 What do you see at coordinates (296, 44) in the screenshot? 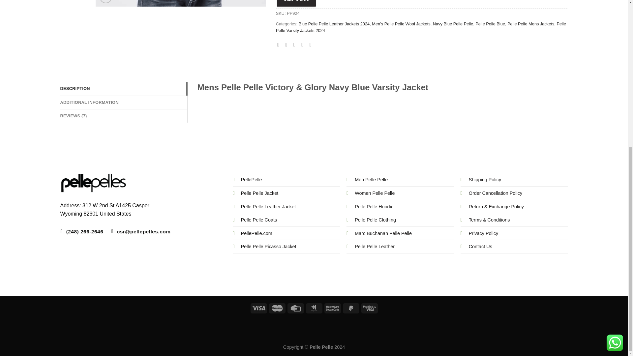
I see `Email to a Friend` at bounding box center [296, 44].